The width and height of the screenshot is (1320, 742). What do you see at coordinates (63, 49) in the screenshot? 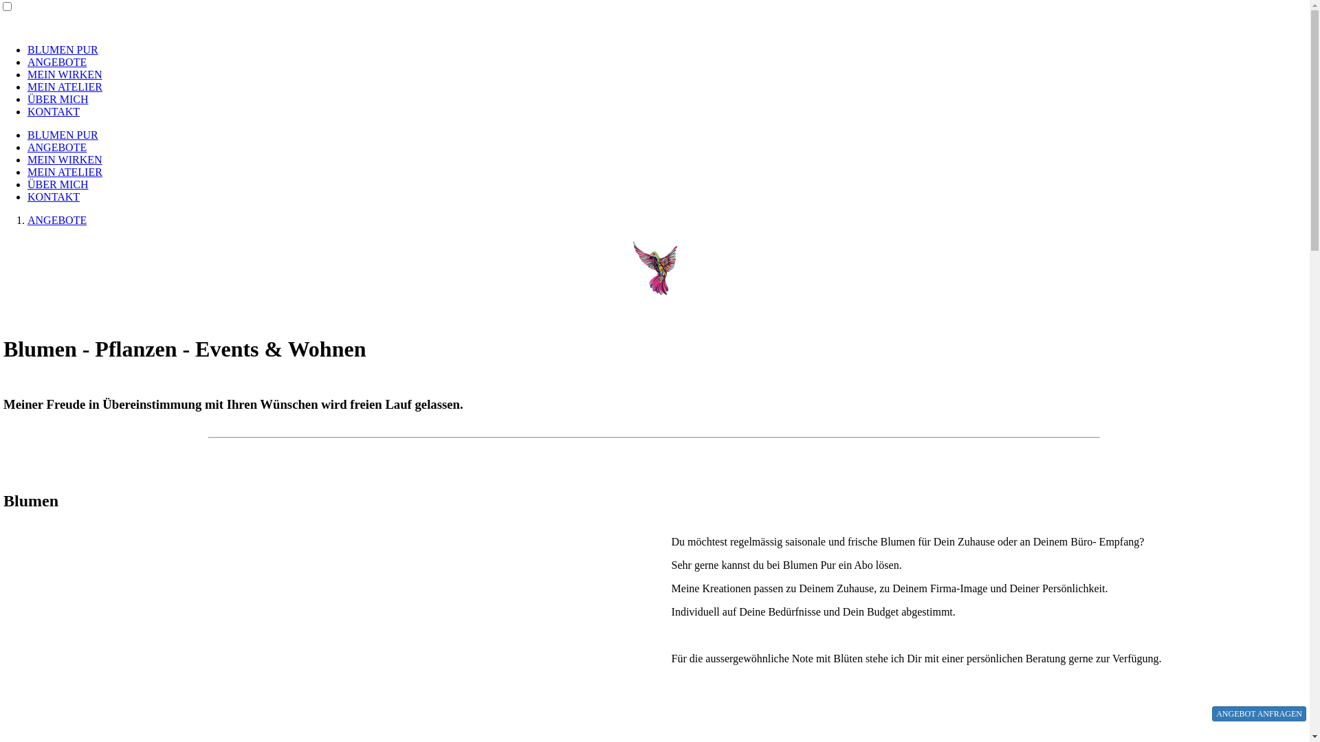
I see `BLUMEN PUR` at bounding box center [63, 49].